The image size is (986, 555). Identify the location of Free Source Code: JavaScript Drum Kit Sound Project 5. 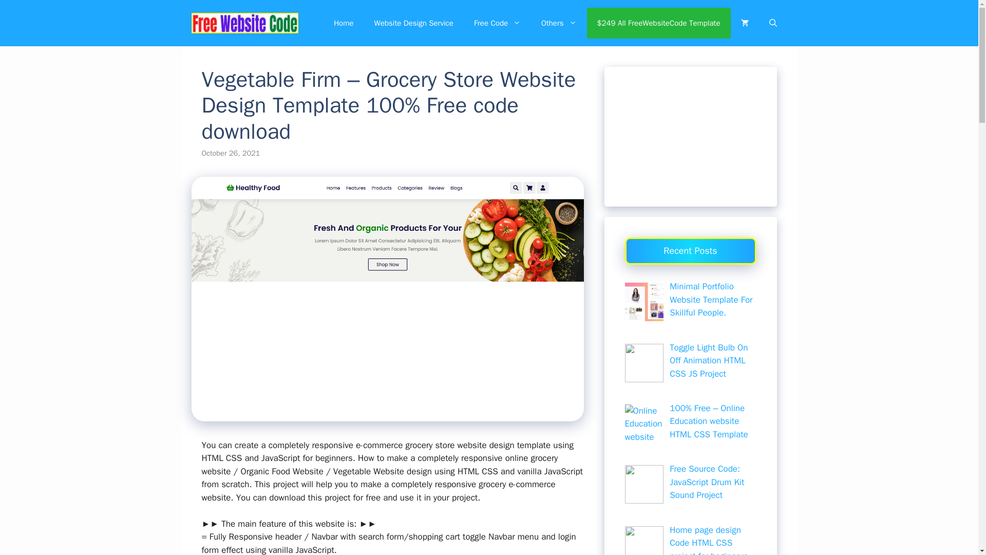
(643, 484).